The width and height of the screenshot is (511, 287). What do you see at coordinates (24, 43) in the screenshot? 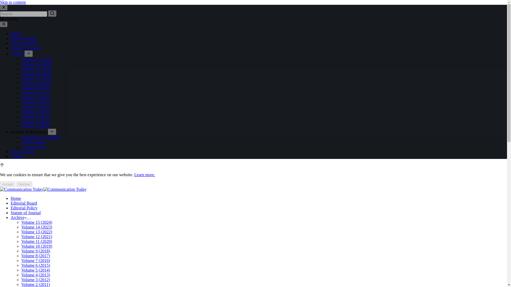
I see `Editorial Policy` at bounding box center [24, 43].